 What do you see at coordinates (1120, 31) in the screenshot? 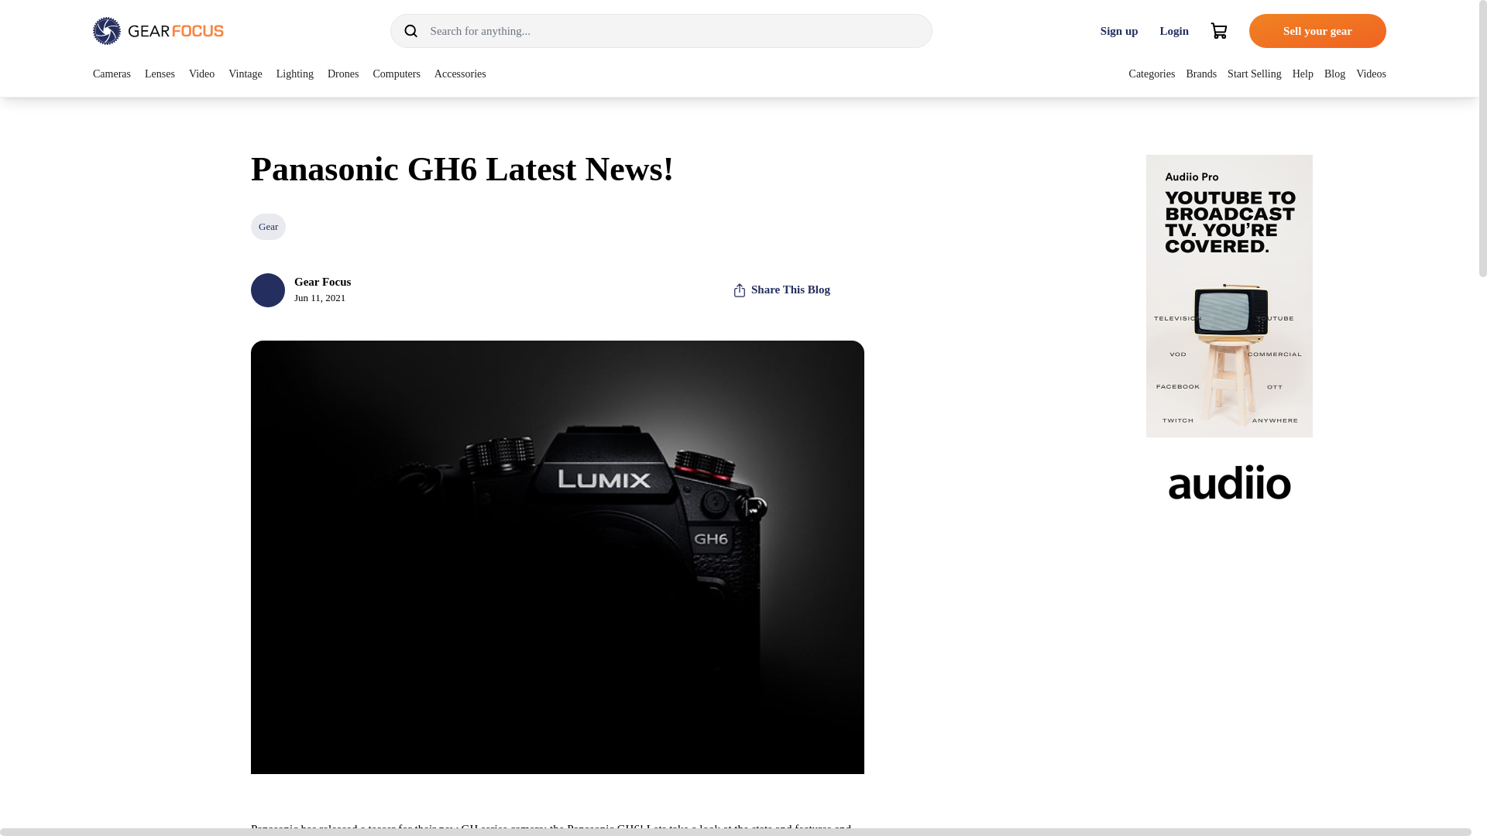
I see `Sign up` at bounding box center [1120, 31].